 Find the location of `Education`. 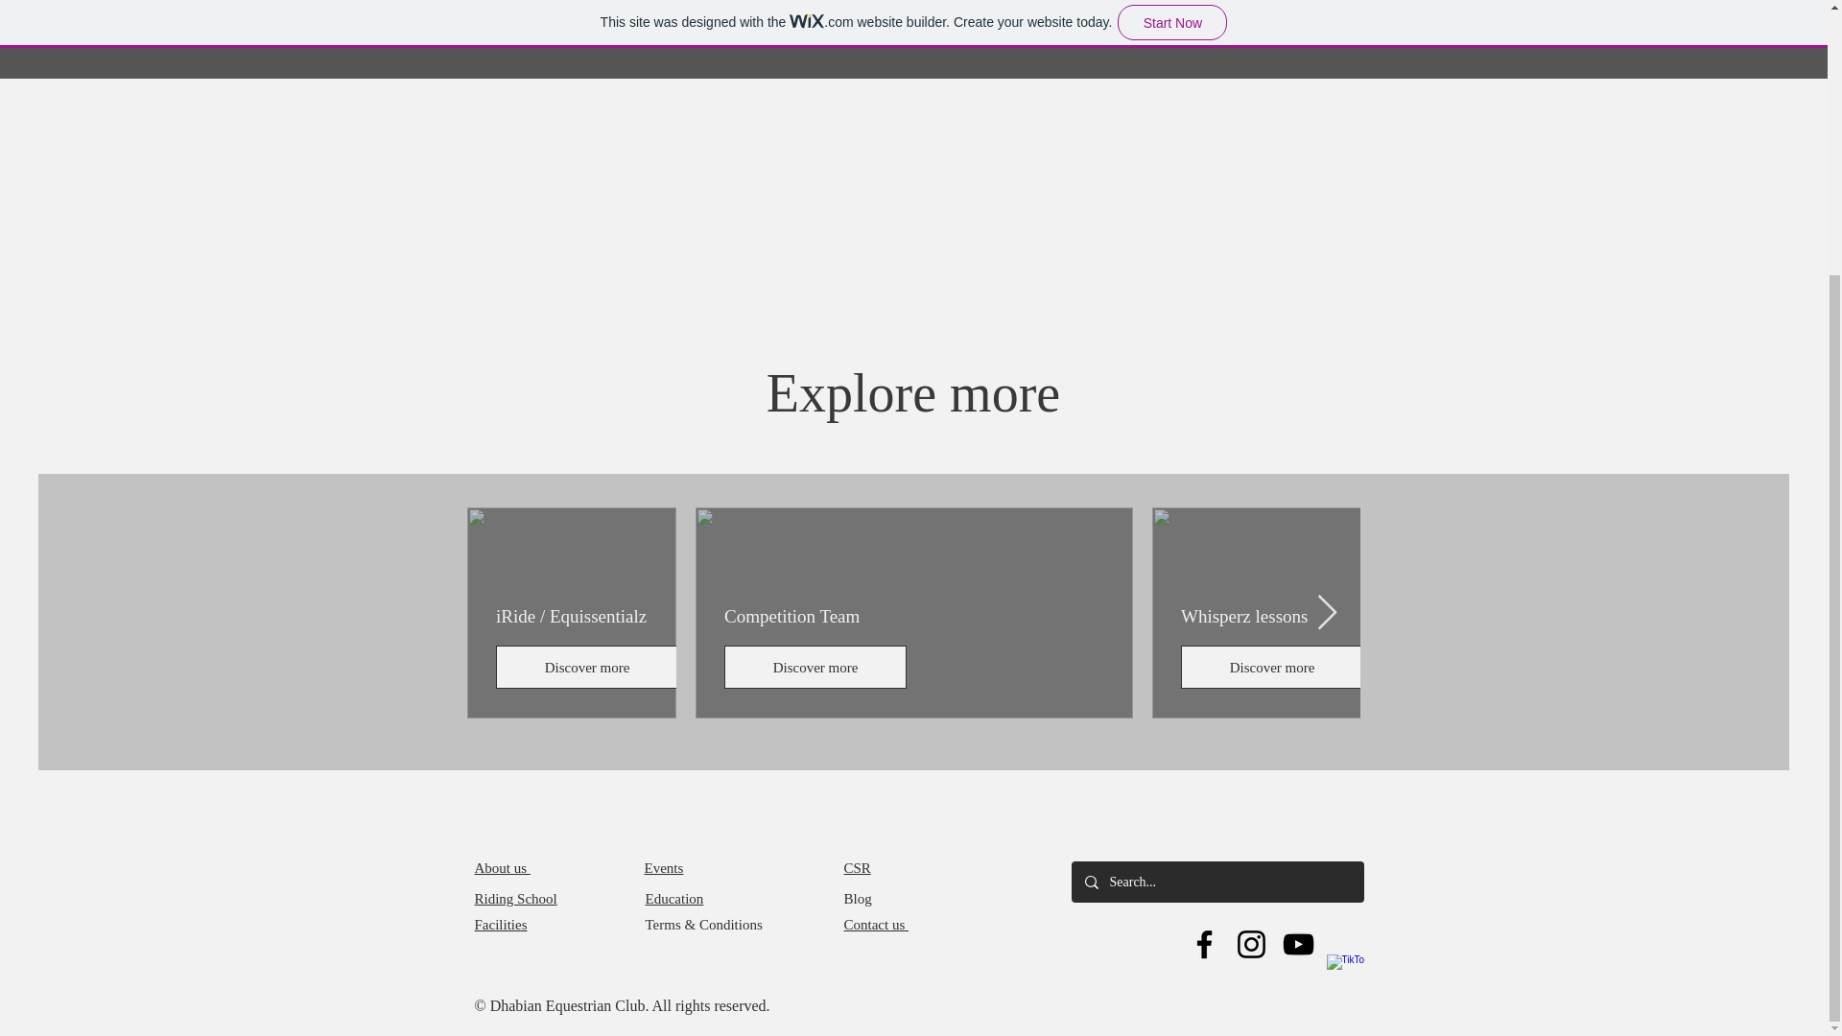

Education is located at coordinates (673, 898).